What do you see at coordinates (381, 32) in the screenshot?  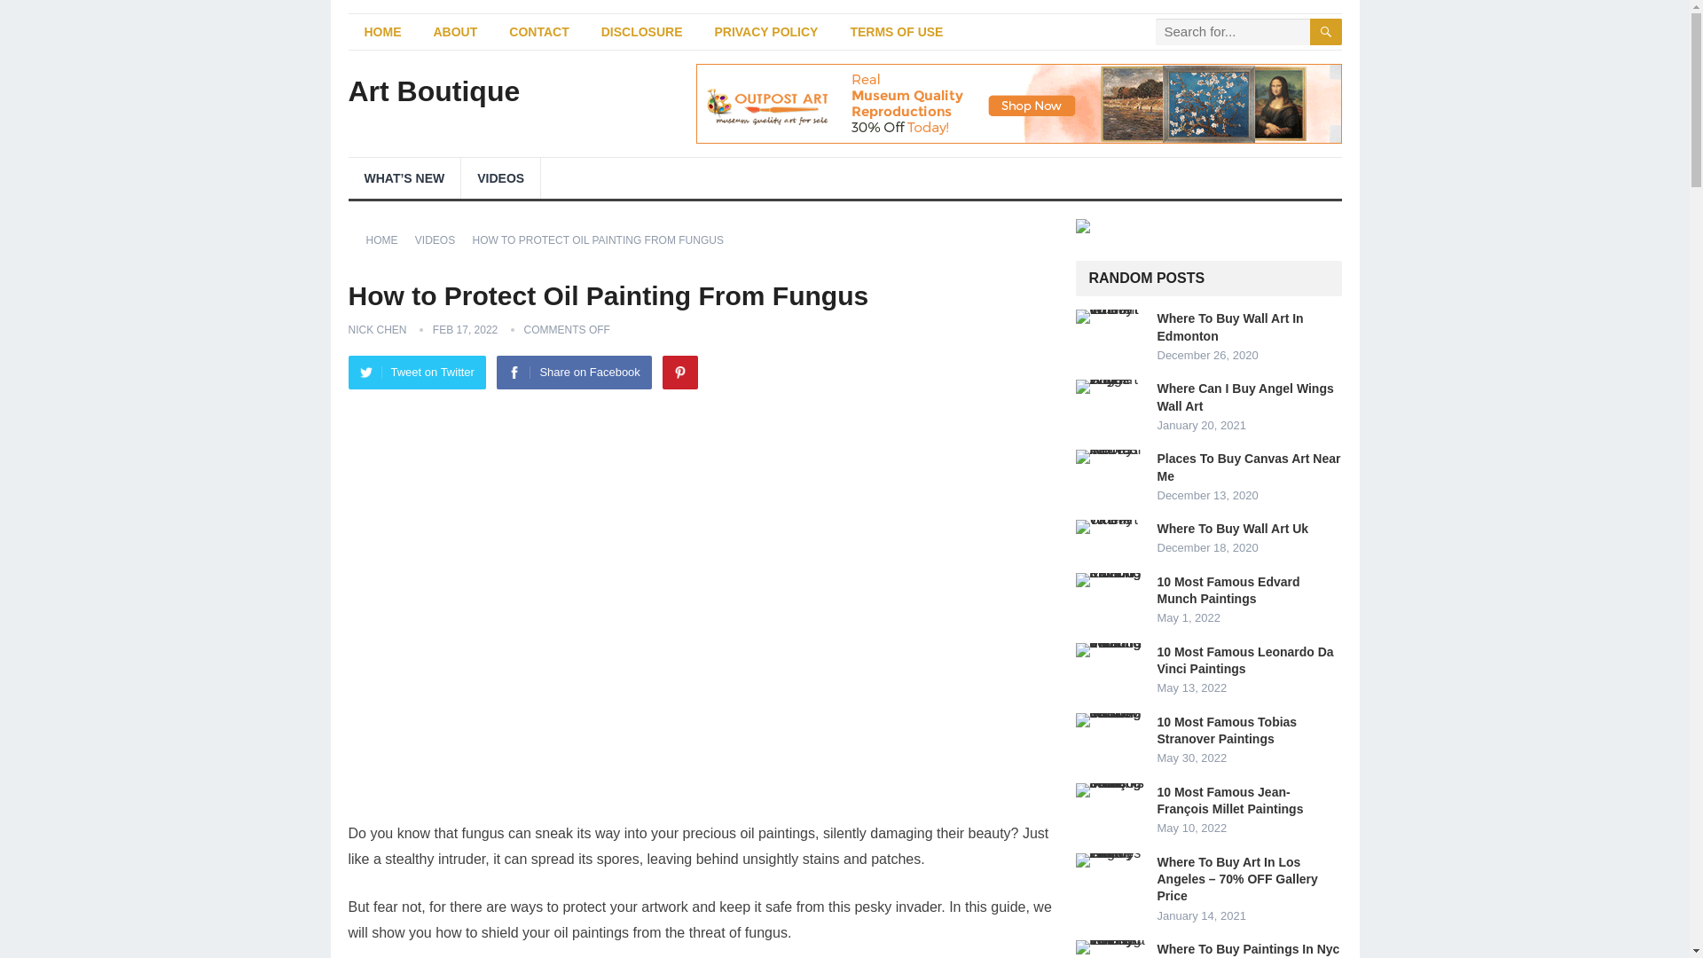 I see `HOME` at bounding box center [381, 32].